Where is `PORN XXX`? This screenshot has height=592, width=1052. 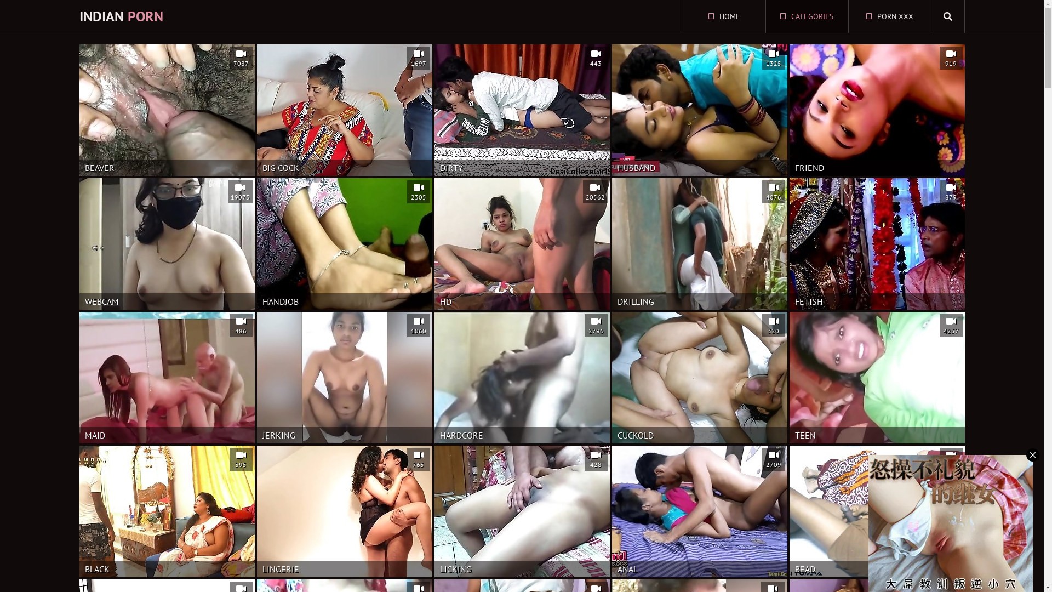 PORN XXX is located at coordinates (889, 16).